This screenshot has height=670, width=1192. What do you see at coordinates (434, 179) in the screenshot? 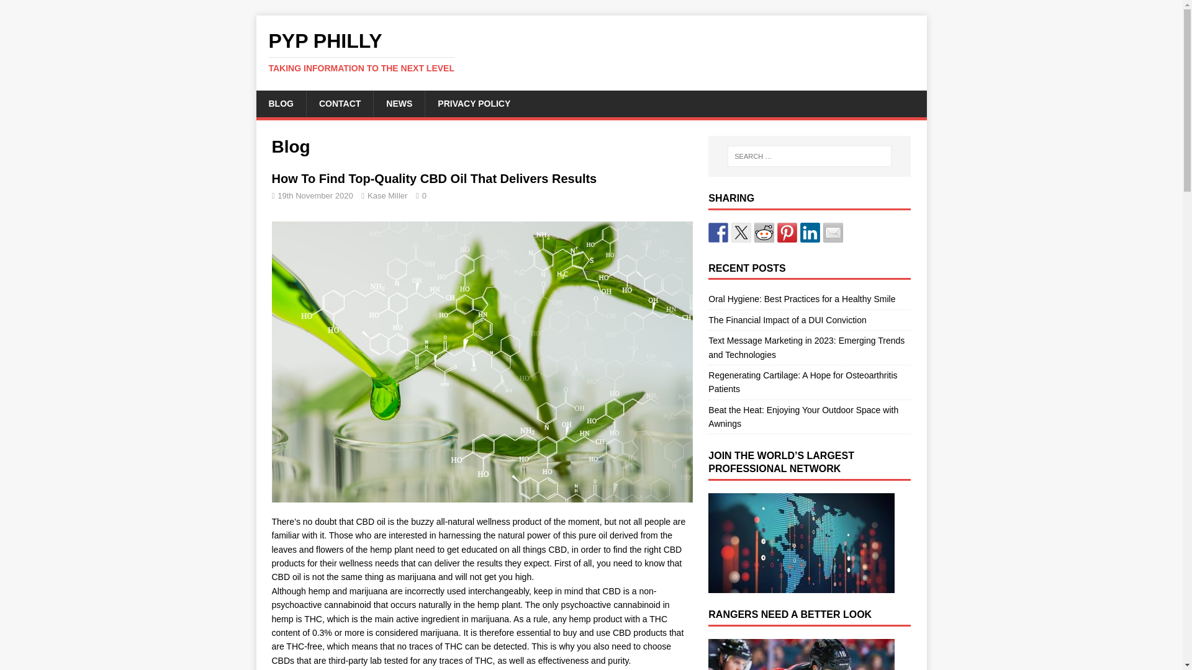
I see `How To Find Top-Quality CBD Oil That Delivers Results` at bounding box center [434, 179].